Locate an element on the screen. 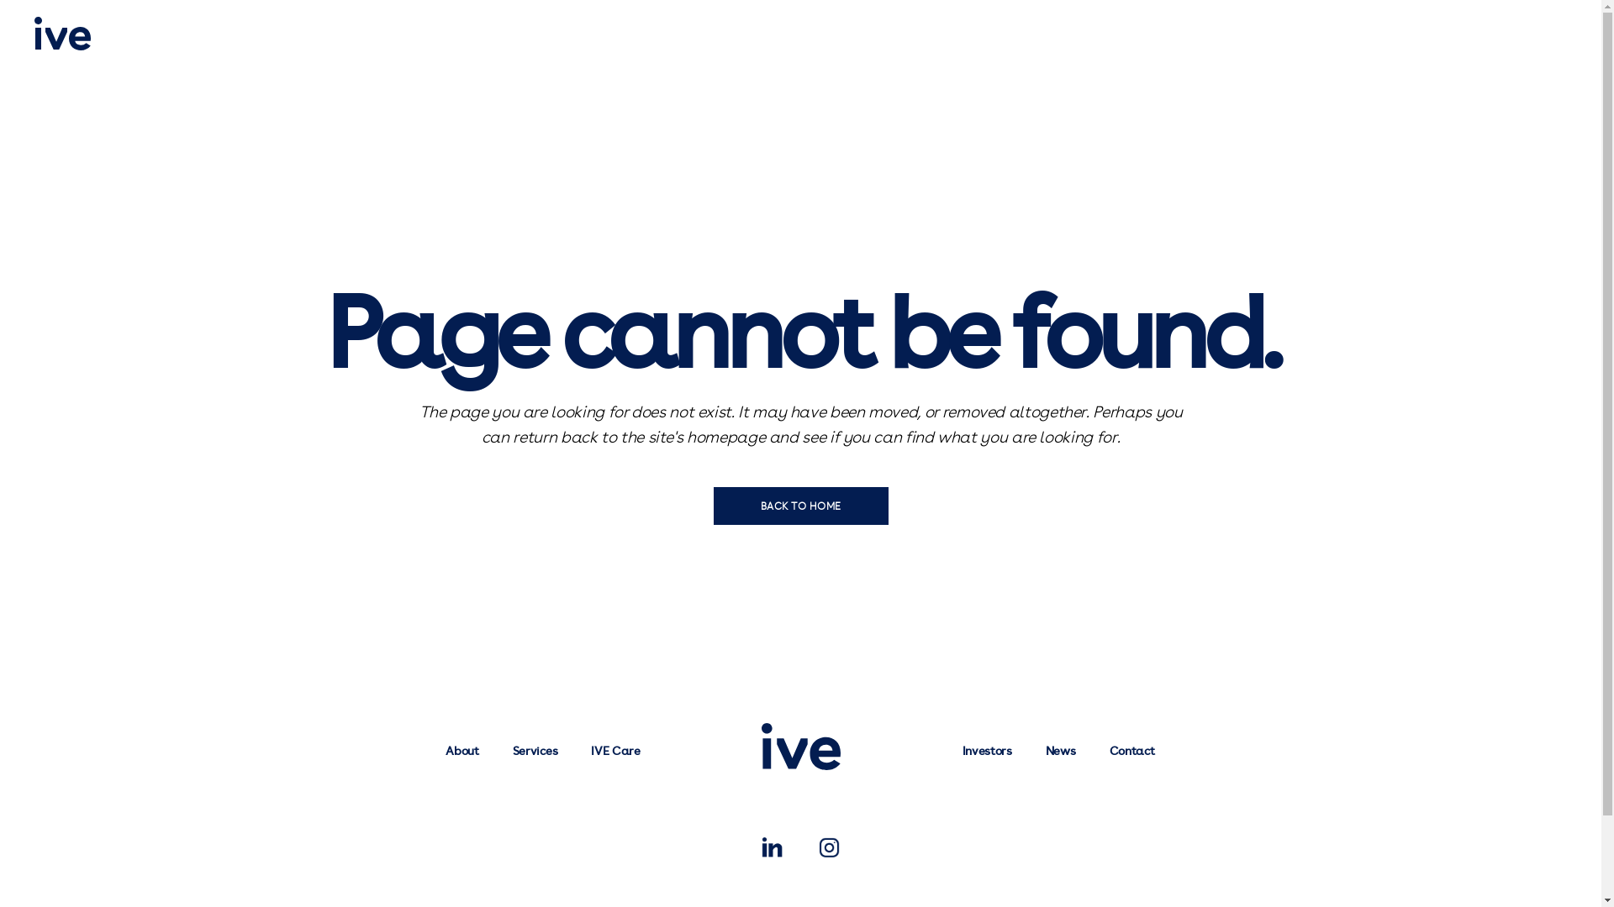 Image resolution: width=1614 pixels, height=907 pixels. IVE Care is located at coordinates (615, 750).